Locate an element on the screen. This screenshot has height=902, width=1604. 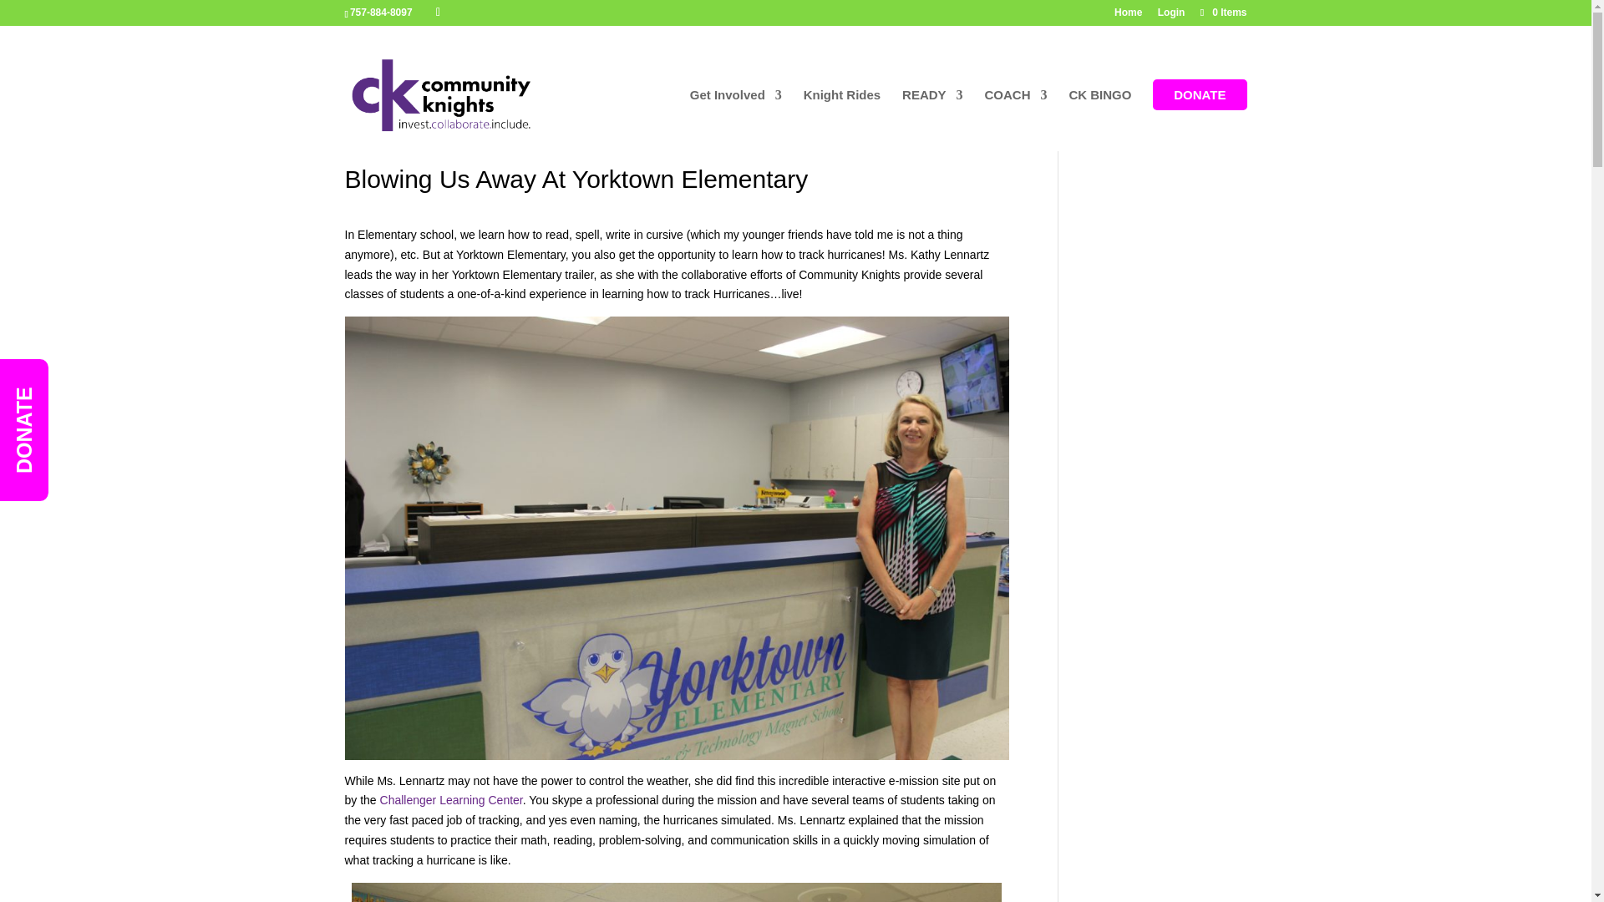
0 Items is located at coordinates (1221, 12).